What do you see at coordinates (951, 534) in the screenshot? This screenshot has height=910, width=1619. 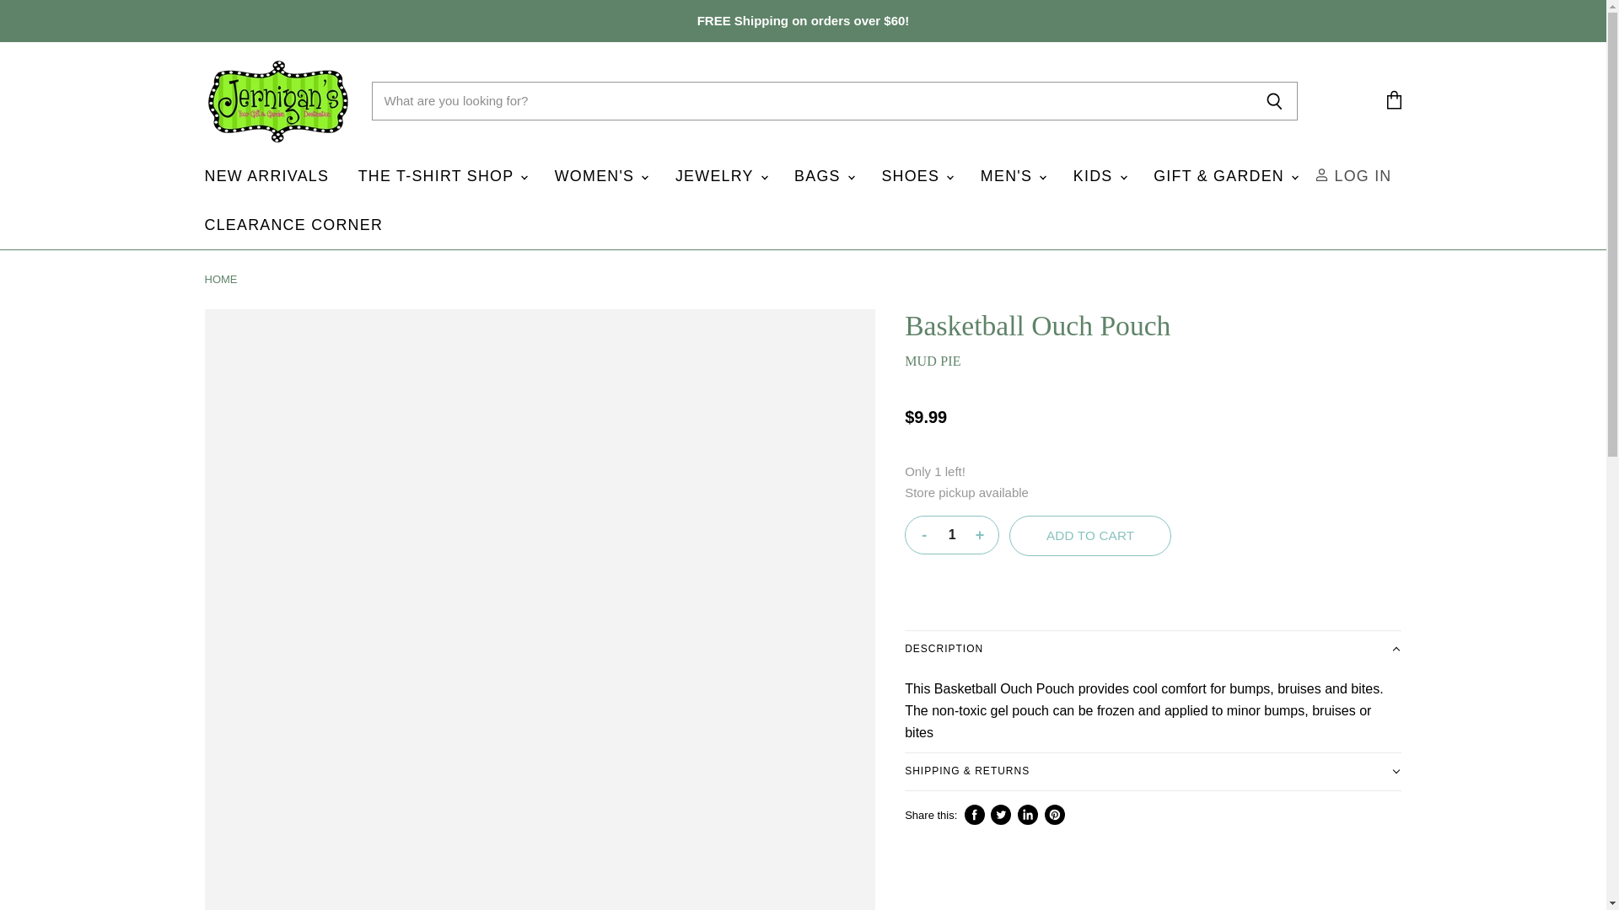 I see `1` at bounding box center [951, 534].